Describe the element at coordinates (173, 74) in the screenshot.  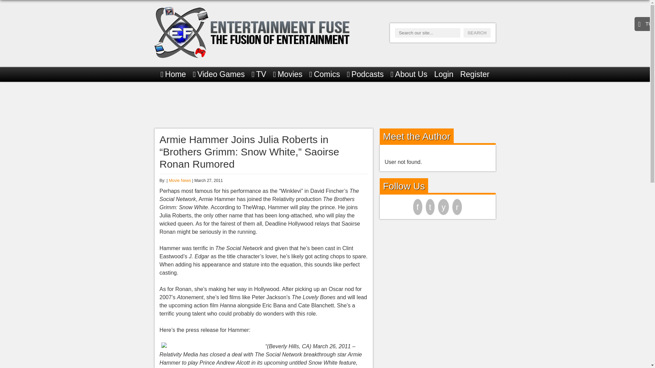
I see `Home` at that location.